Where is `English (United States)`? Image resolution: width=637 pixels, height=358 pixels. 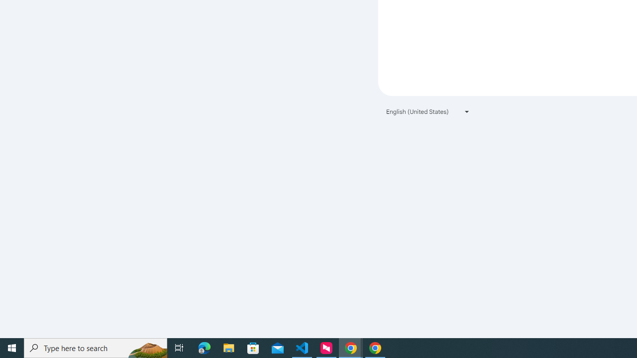 English (United States) is located at coordinates (428, 111).